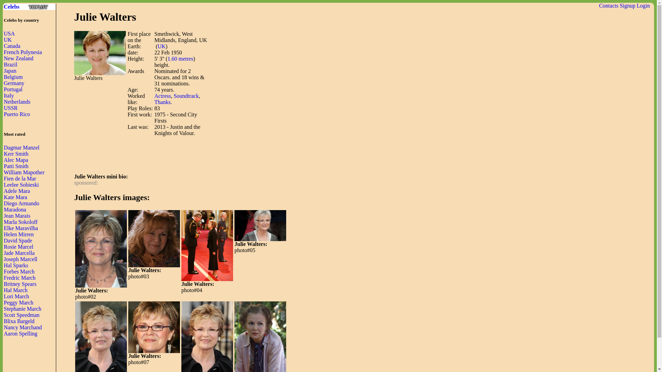 This screenshot has height=372, width=662. I want to click on Joseph Marcell, so click(20, 259).